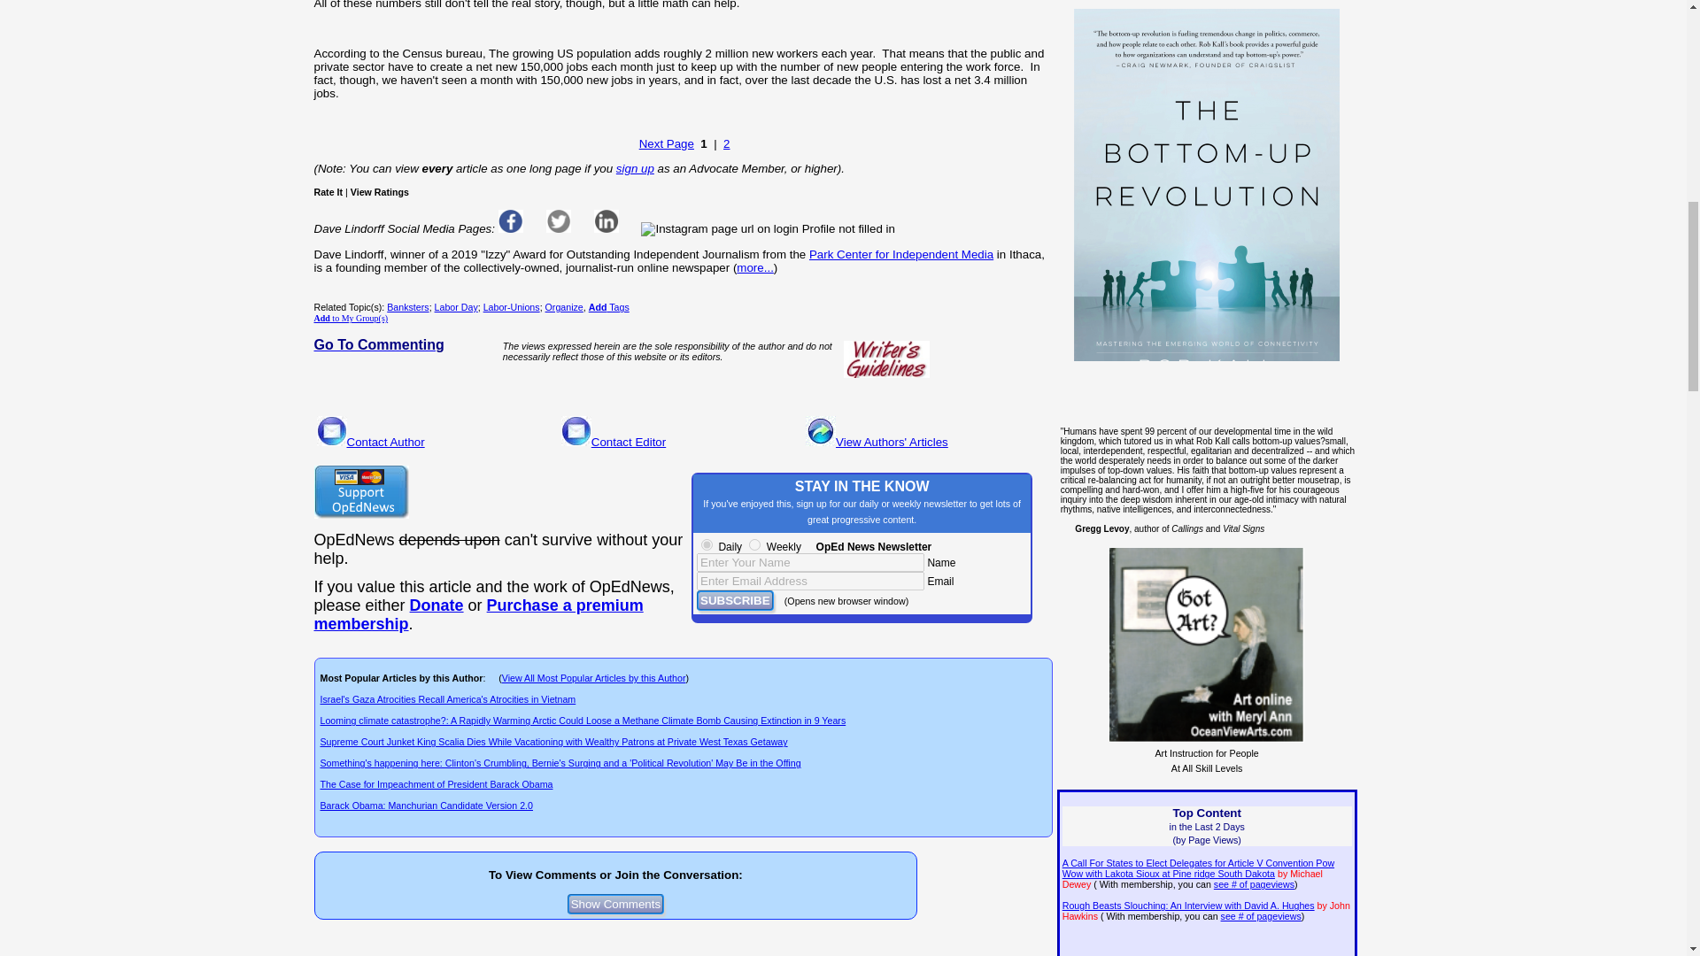 The width and height of the screenshot is (1700, 956). Describe the element at coordinates (707, 545) in the screenshot. I see `Daily` at that location.